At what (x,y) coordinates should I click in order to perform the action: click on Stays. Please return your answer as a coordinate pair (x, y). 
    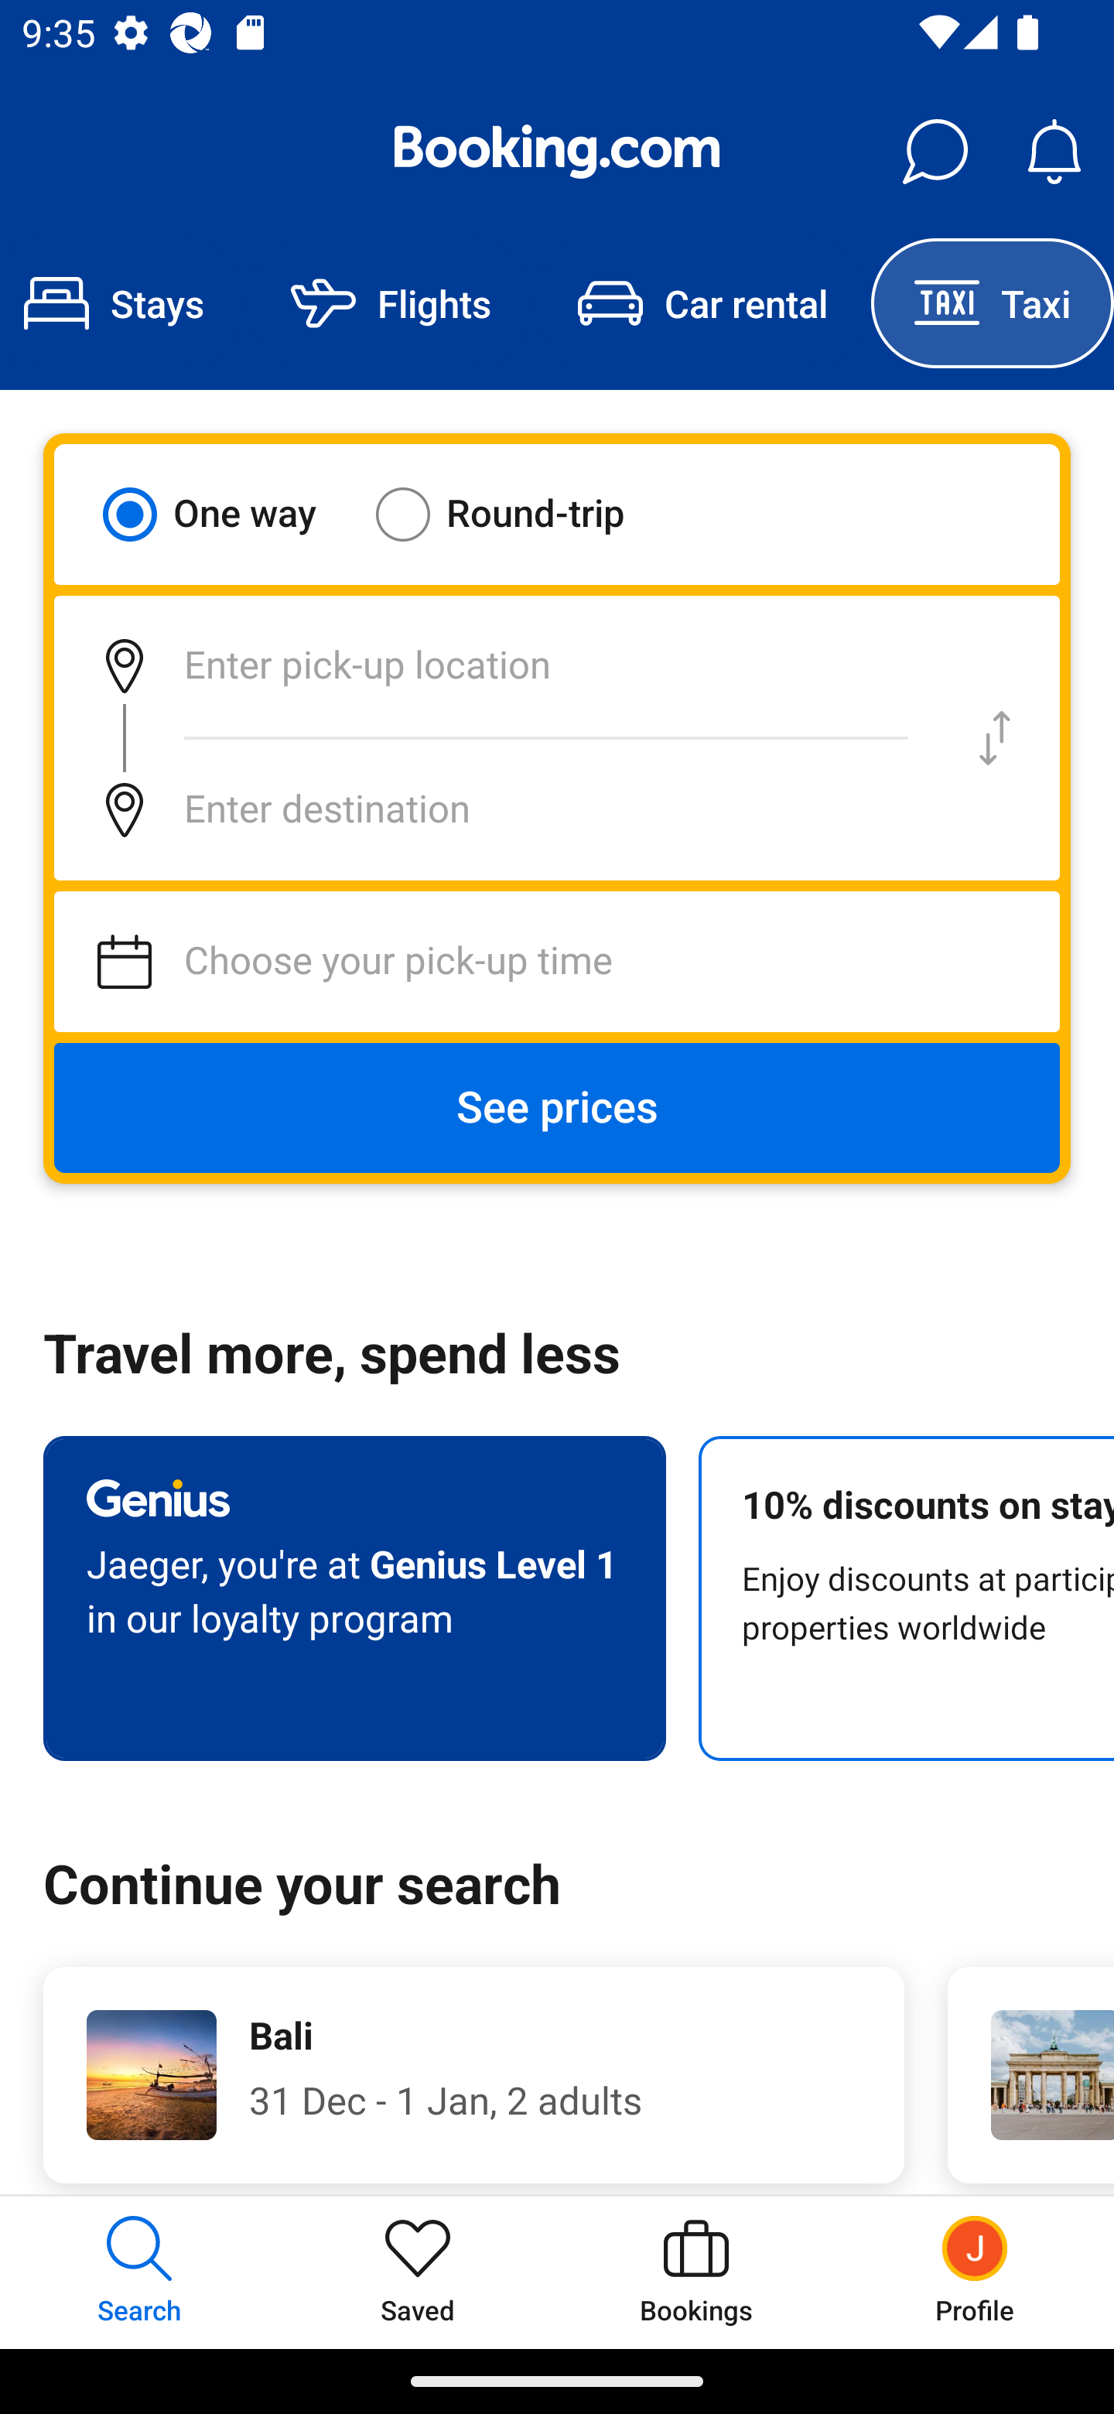
    Looking at the image, I should click on (124, 303).